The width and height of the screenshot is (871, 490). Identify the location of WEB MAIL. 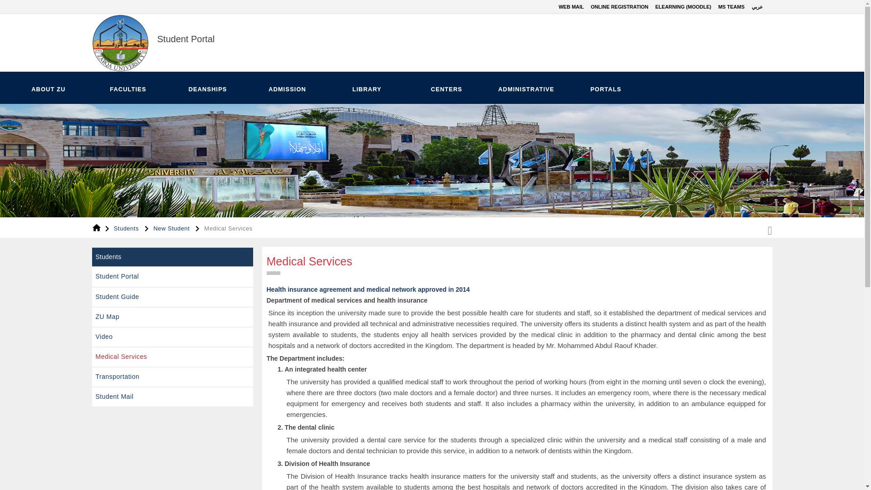
(571, 6).